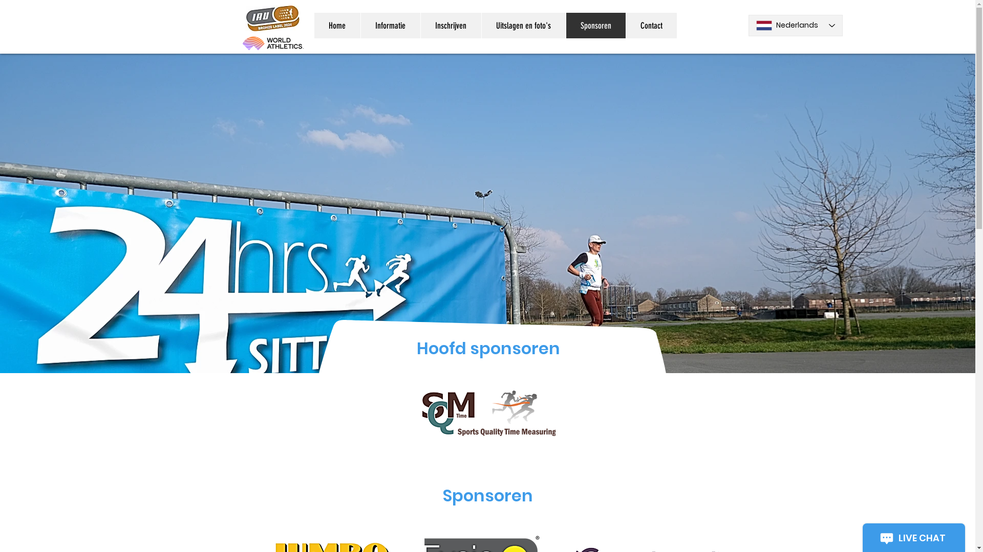  What do you see at coordinates (390, 26) in the screenshot?
I see `Informatie` at bounding box center [390, 26].